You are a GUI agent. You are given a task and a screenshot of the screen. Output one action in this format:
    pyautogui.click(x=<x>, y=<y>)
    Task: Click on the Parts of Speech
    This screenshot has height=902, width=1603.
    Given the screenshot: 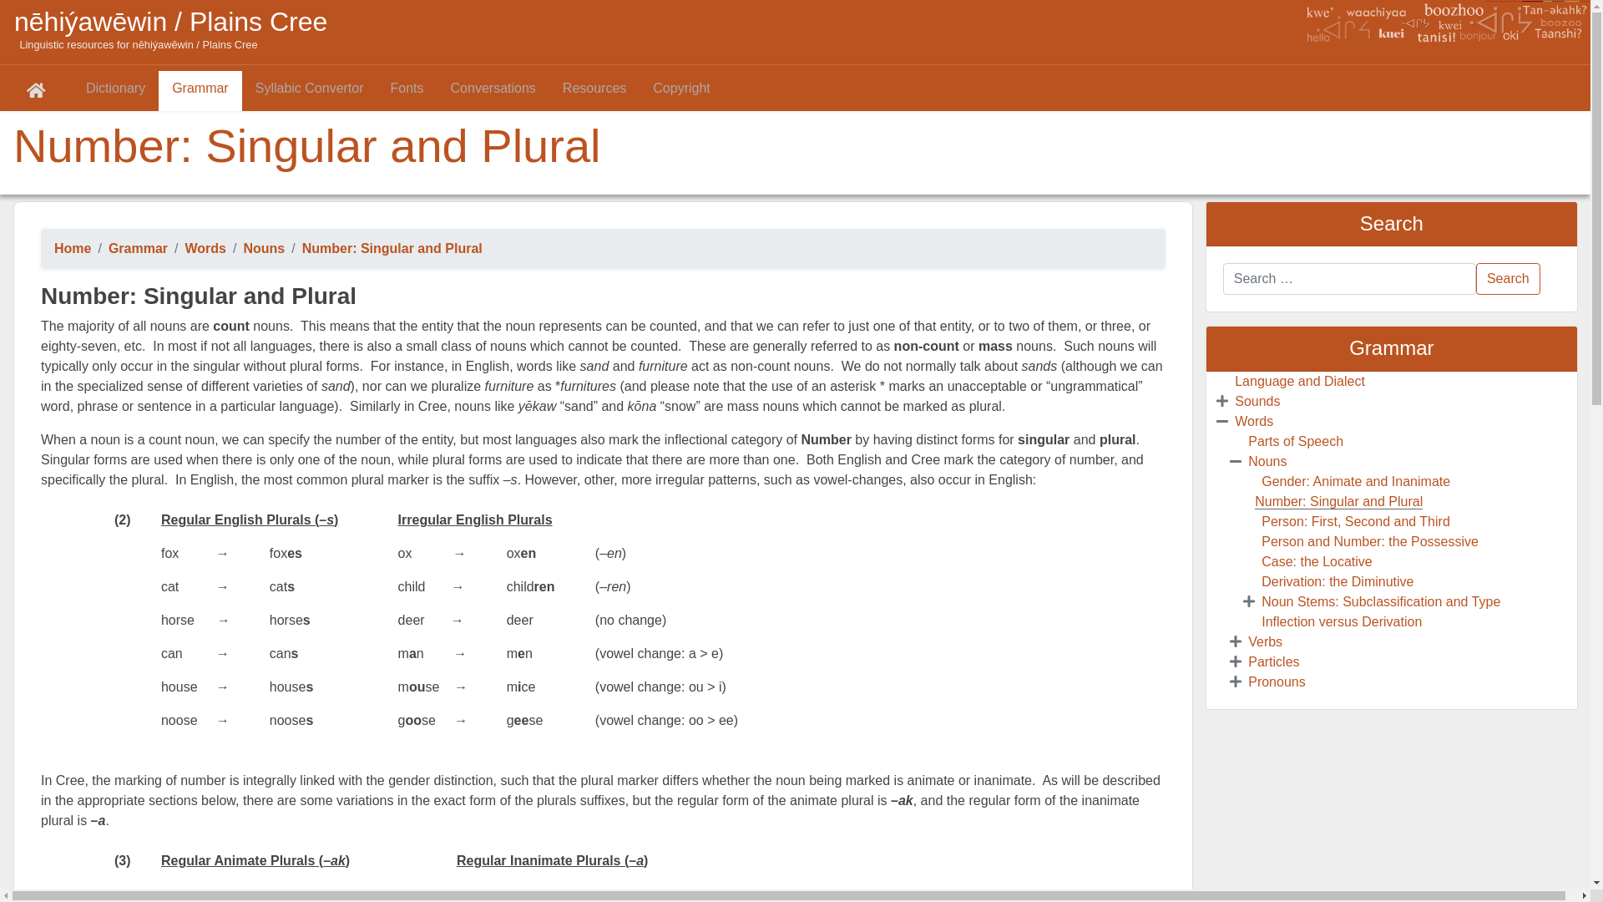 What is the action you would take?
    pyautogui.click(x=1296, y=441)
    